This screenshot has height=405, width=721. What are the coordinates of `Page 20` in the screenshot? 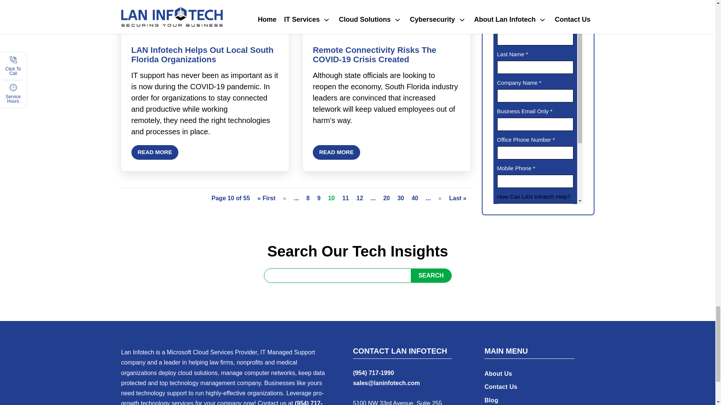 It's located at (386, 199).